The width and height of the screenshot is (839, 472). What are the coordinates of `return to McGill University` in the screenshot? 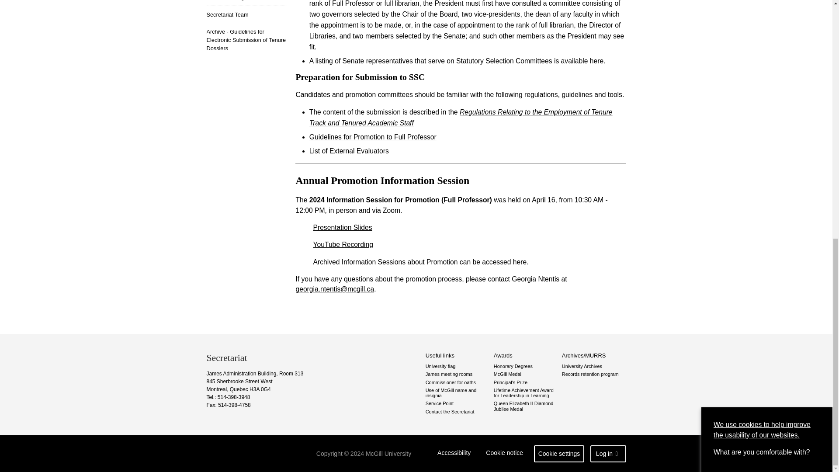 It's located at (240, 454).